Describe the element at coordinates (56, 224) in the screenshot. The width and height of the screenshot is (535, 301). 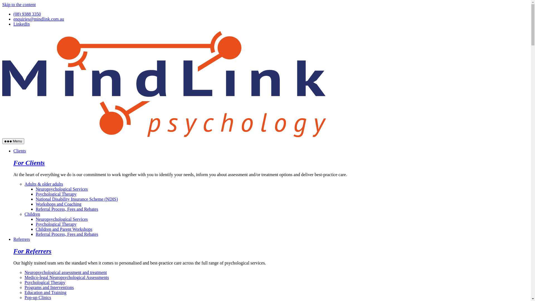
I see `Psychological Therapy` at that location.